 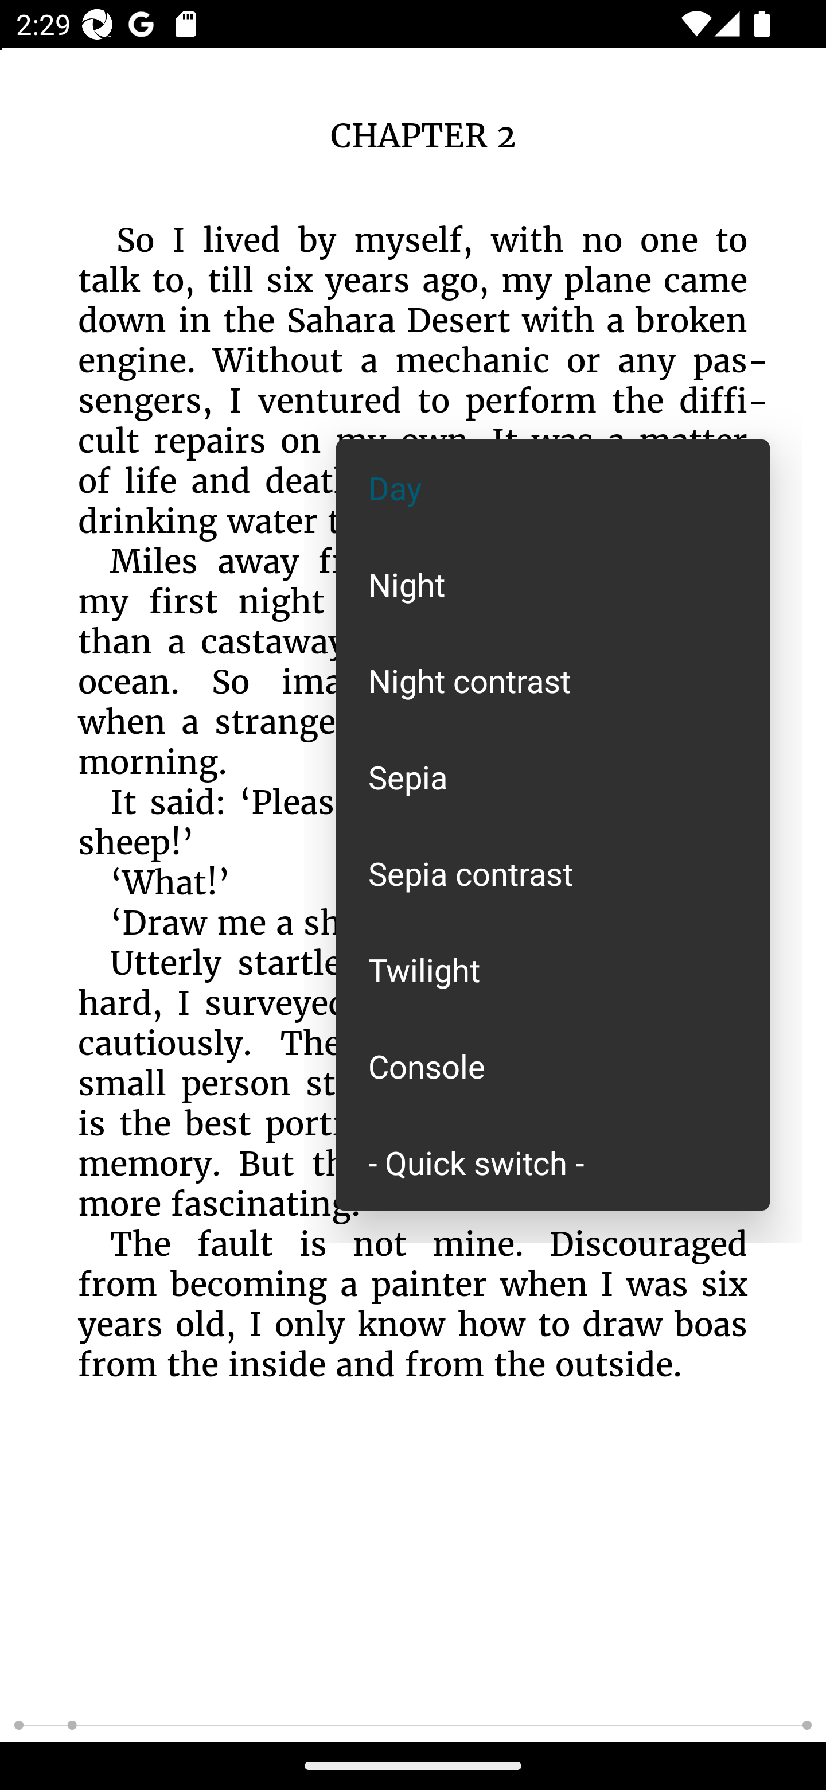 What do you see at coordinates (553, 970) in the screenshot?
I see `Twilight` at bounding box center [553, 970].